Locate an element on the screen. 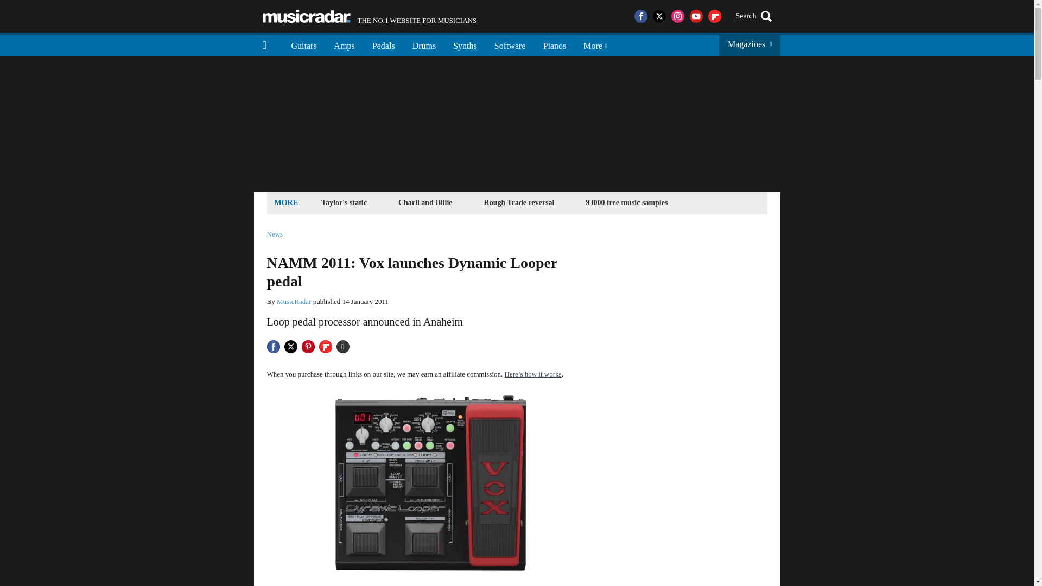 The width and height of the screenshot is (1042, 586). Rough Trade reversal is located at coordinates (519, 202).